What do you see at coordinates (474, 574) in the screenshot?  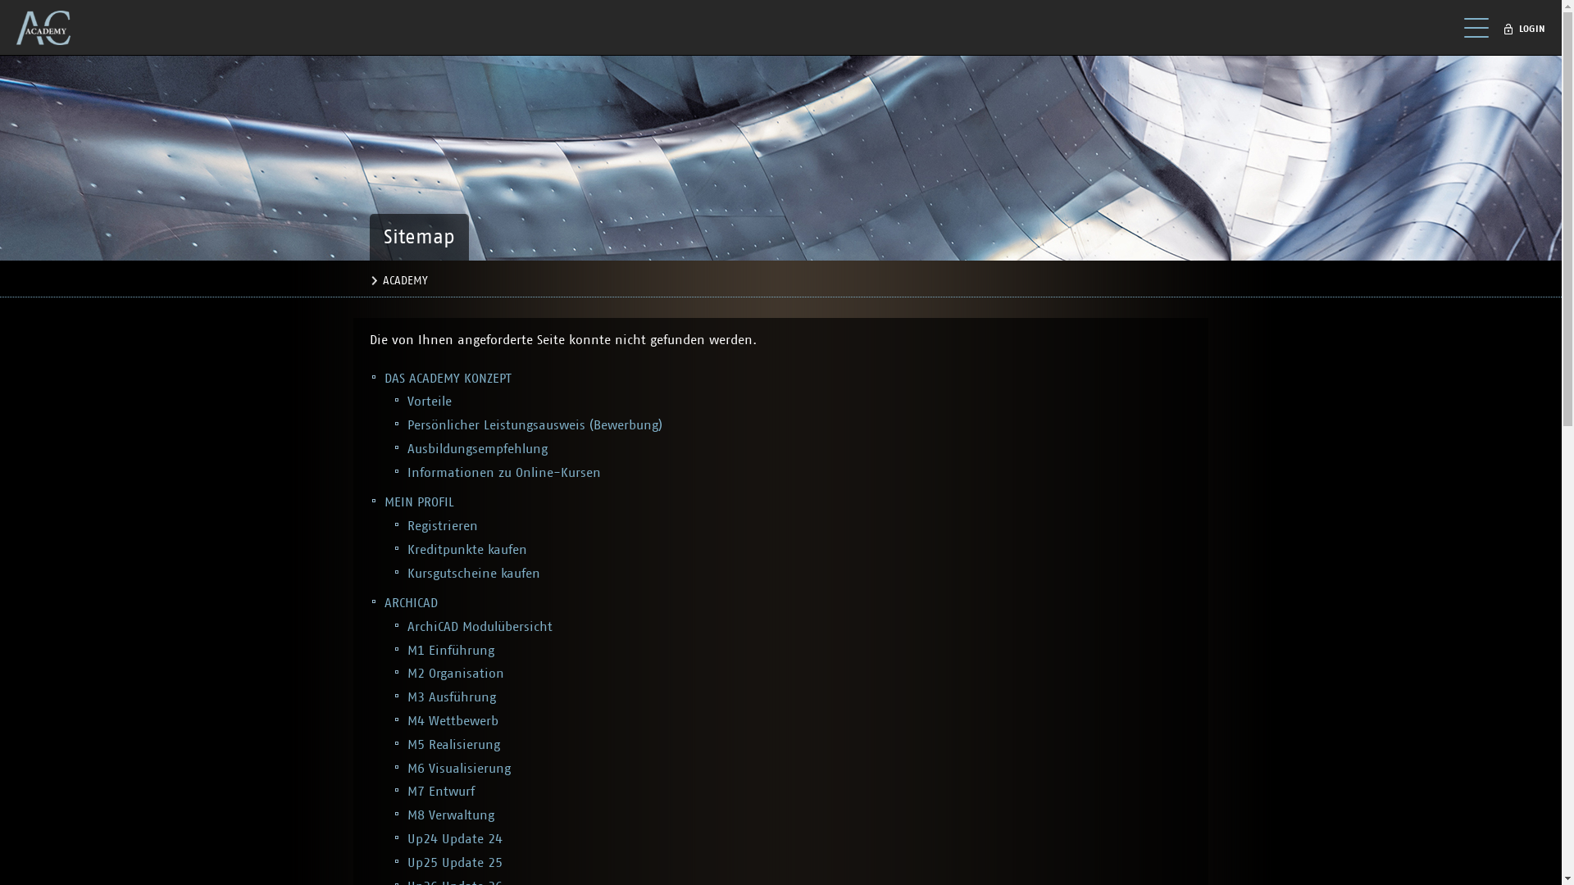 I see `Kursgutscheine kaufen` at bounding box center [474, 574].